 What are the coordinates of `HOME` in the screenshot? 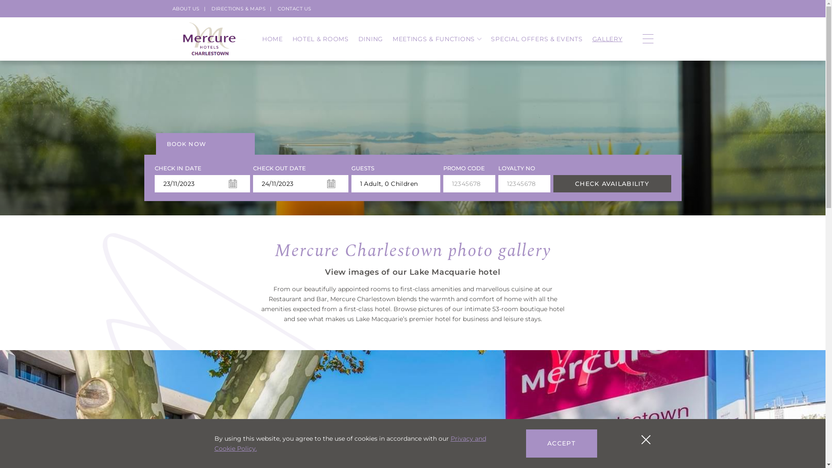 It's located at (273, 39).